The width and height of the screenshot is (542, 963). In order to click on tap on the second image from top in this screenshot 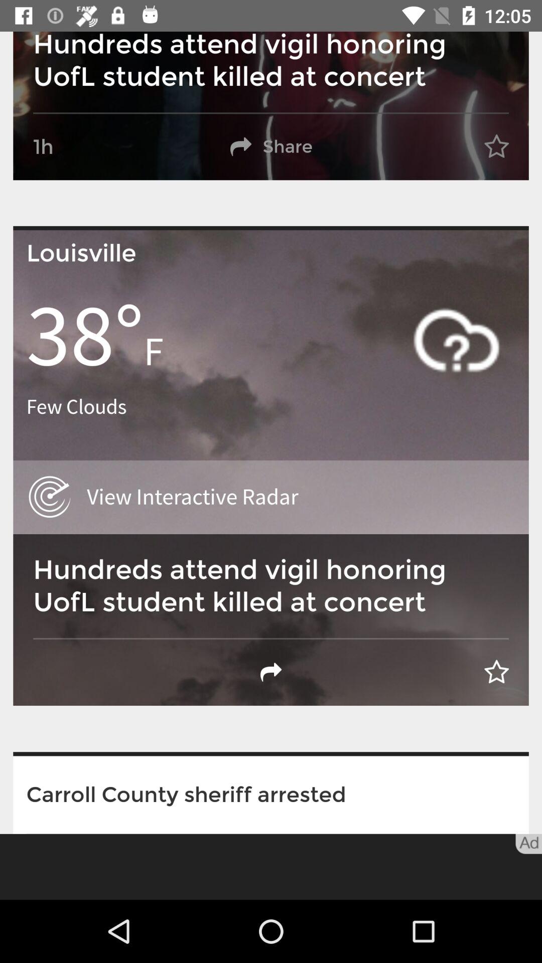, I will do `click(271, 467)`.